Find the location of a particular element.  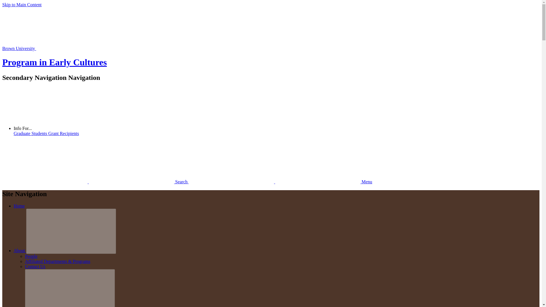

Brown University is located at coordinates (61, 48).